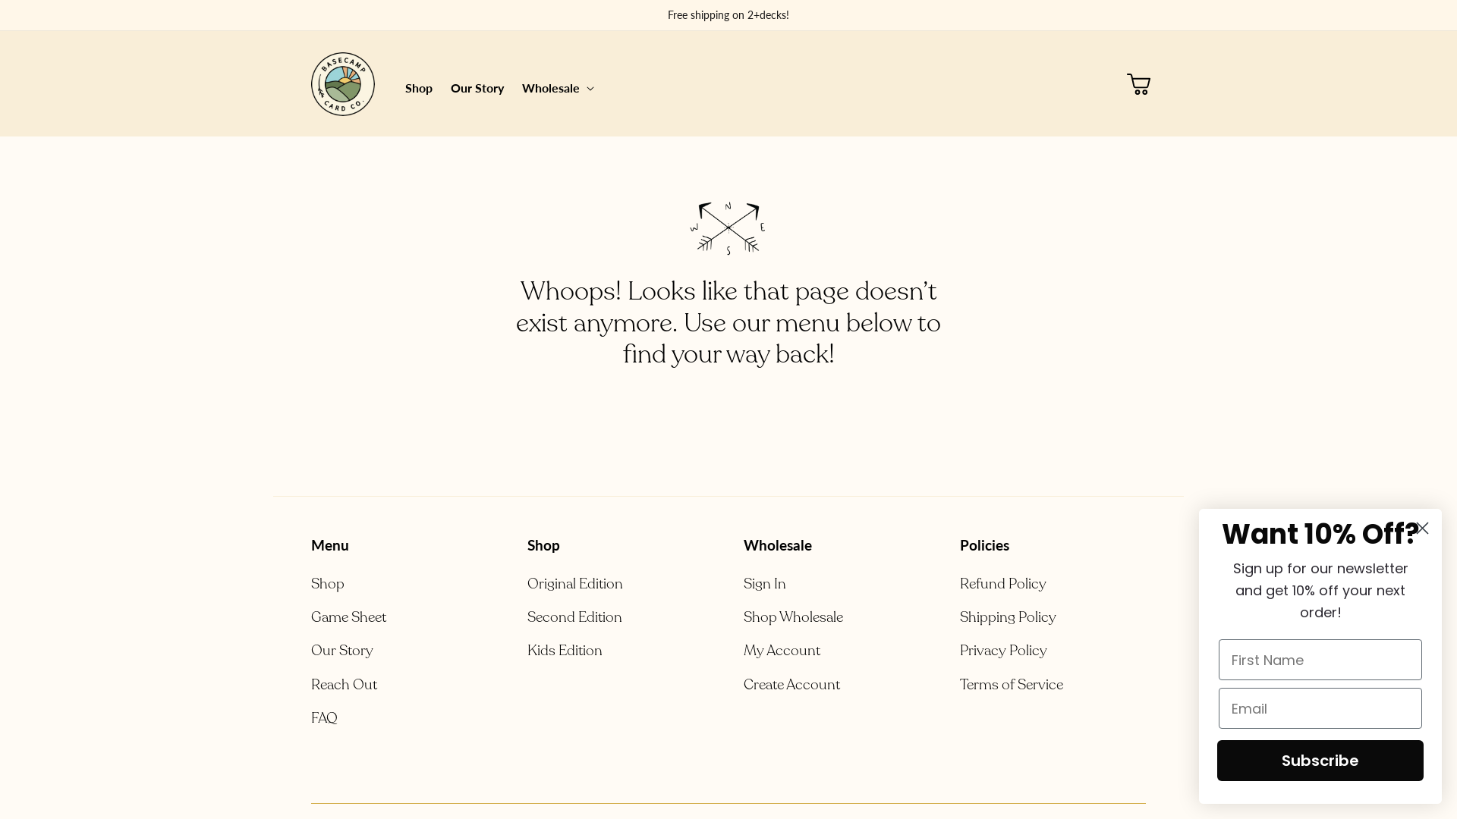 The image size is (1457, 819). Describe the element at coordinates (328, 585) in the screenshot. I see `Shop` at that location.